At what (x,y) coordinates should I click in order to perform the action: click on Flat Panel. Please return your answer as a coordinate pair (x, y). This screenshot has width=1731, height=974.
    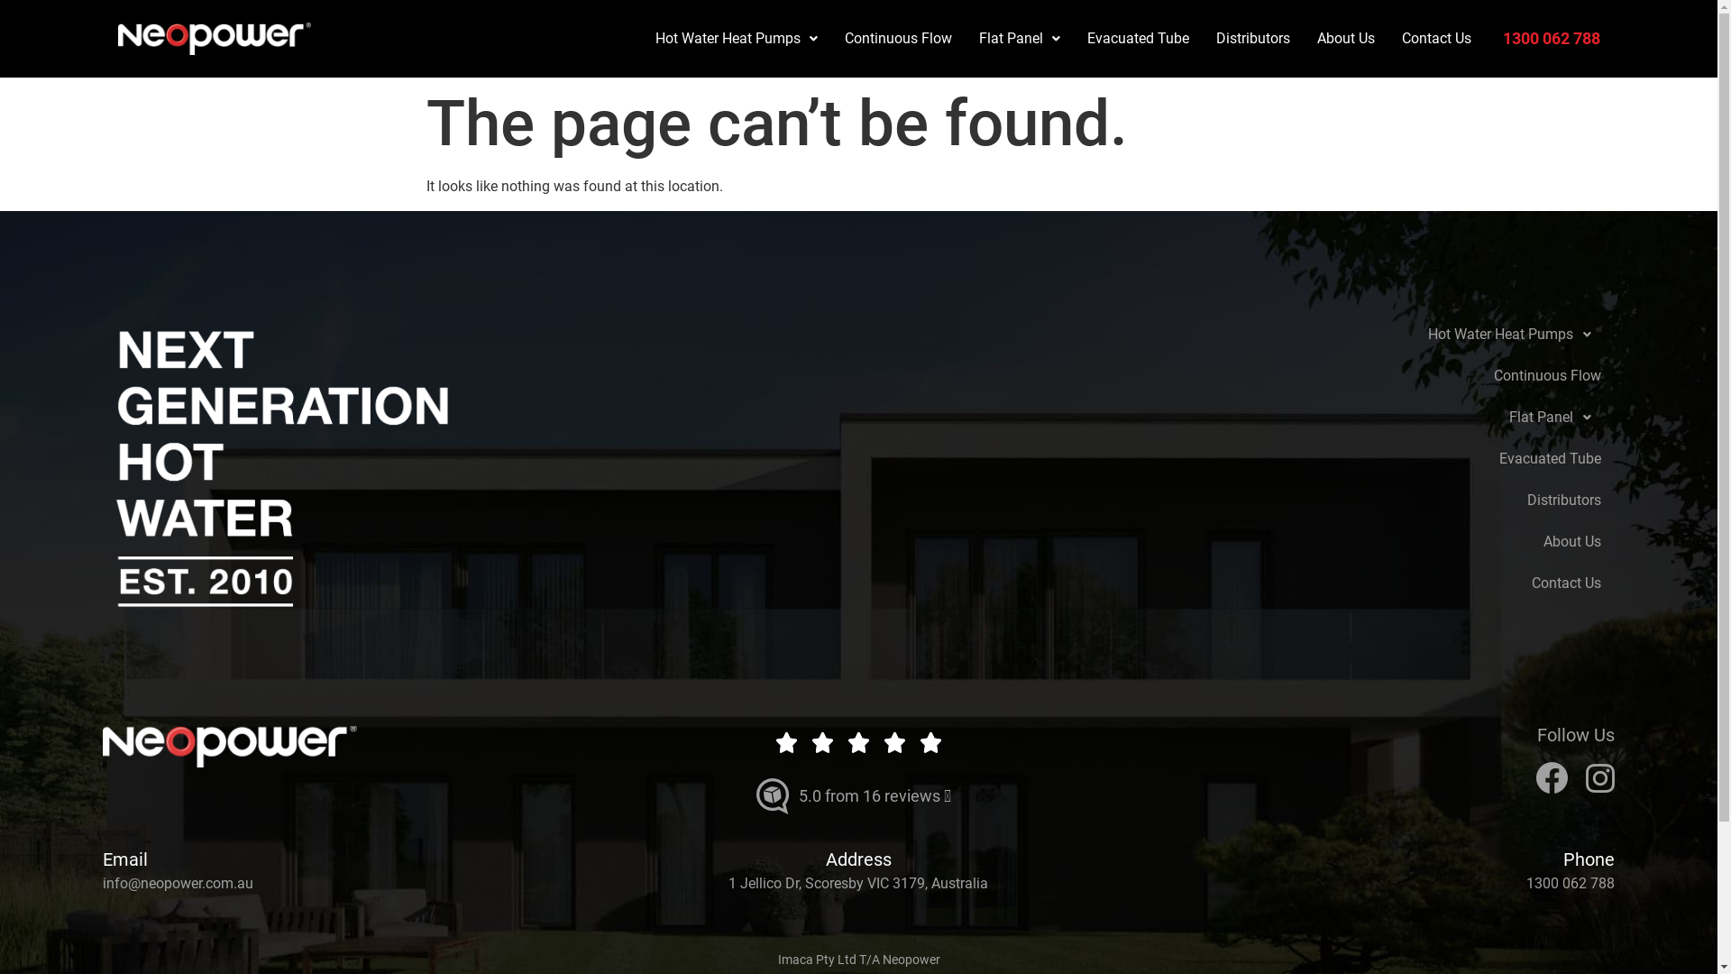
    Looking at the image, I should click on (1493, 418).